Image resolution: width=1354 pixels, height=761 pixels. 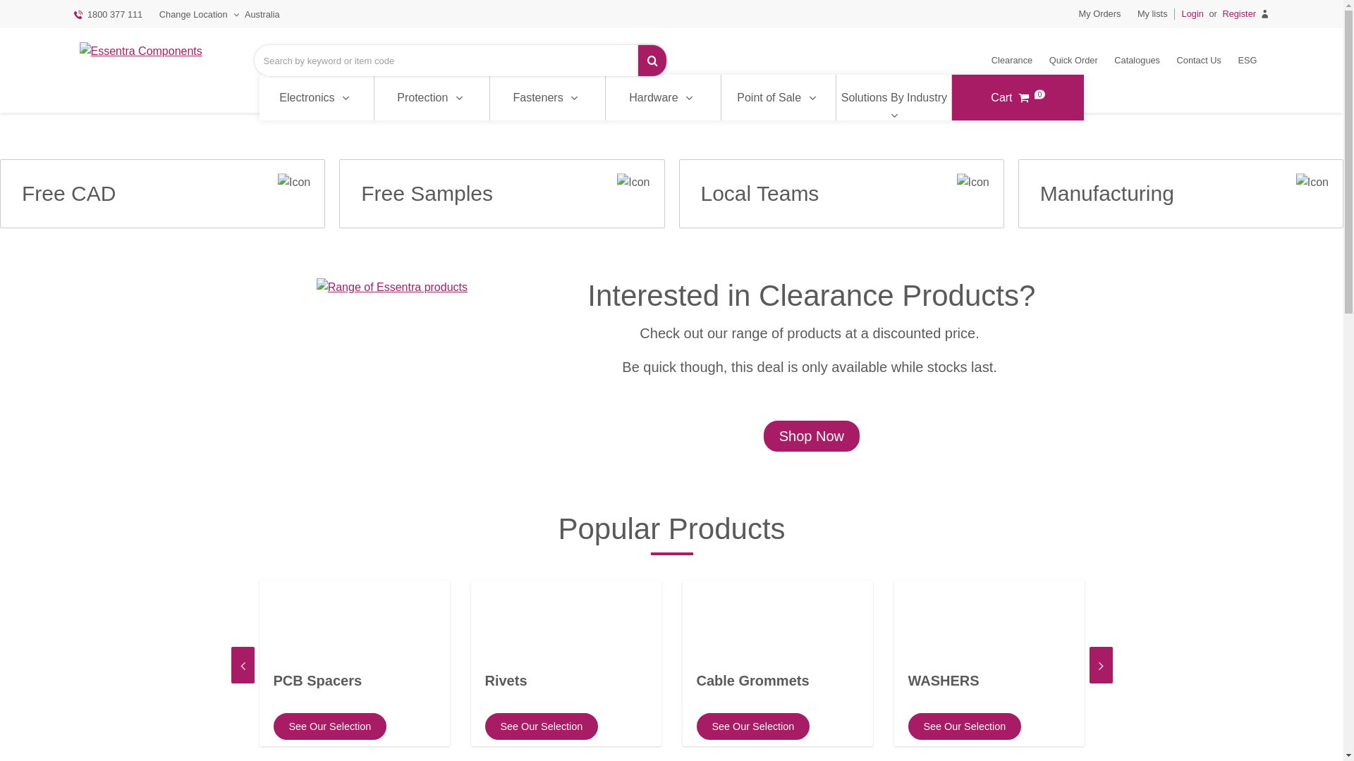 What do you see at coordinates (317, 97) in the screenshot?
I see `Electronics` at bounding box center [317, 97].